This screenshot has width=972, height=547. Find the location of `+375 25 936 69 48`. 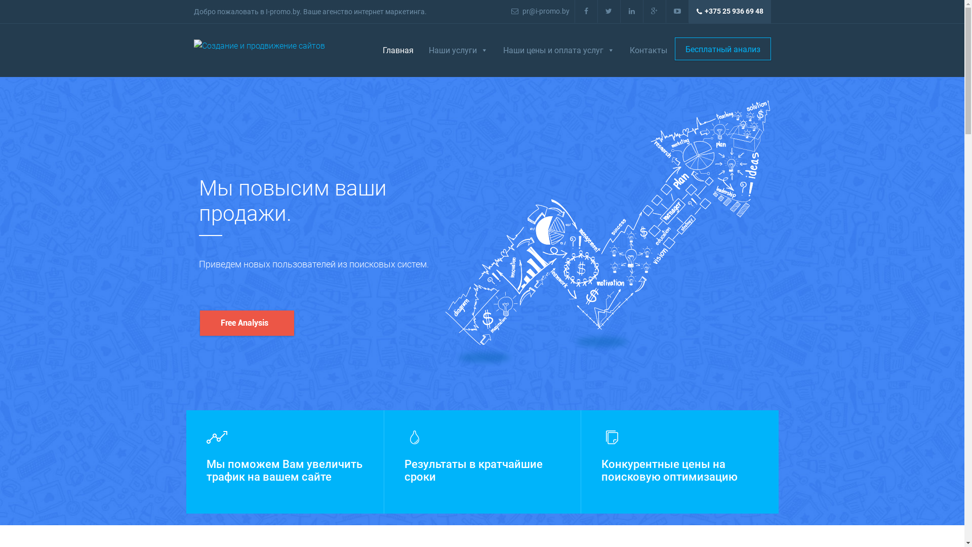

+375 25 936 69 48 is located at coordinates (730, 12).